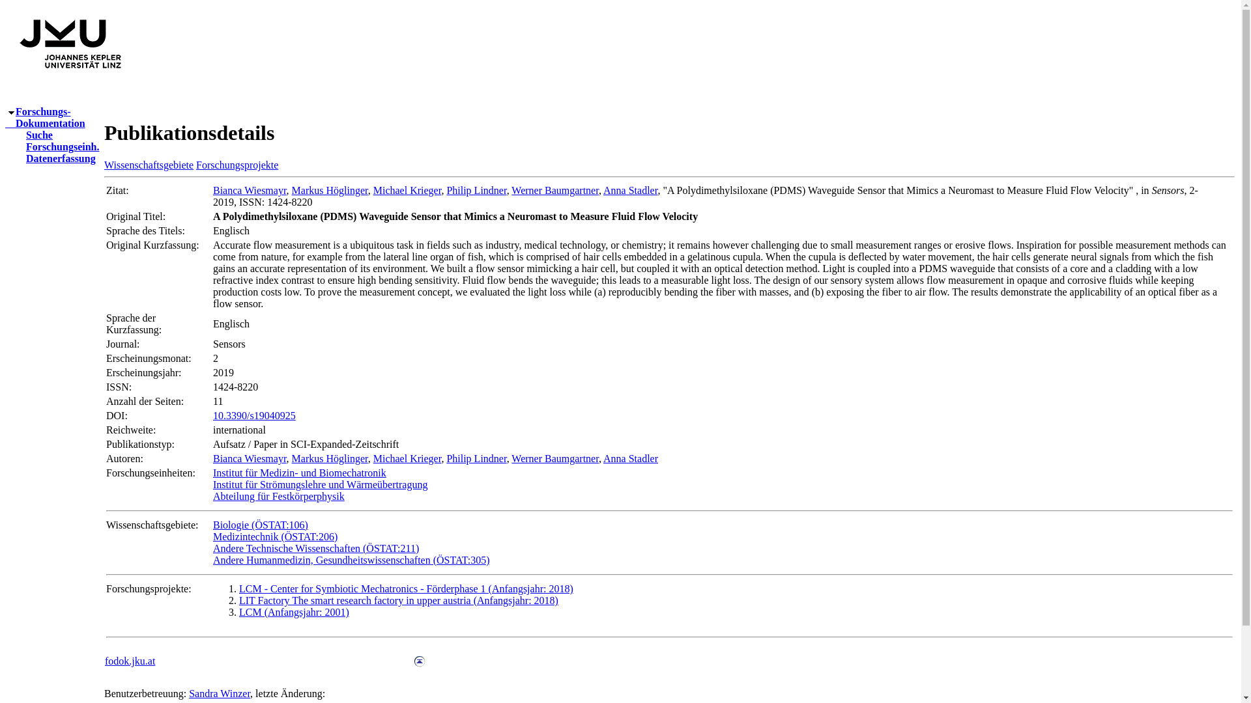 This screenshot has height=703, width=1251. I want to click on Anna Stadler, so click(630, 190).